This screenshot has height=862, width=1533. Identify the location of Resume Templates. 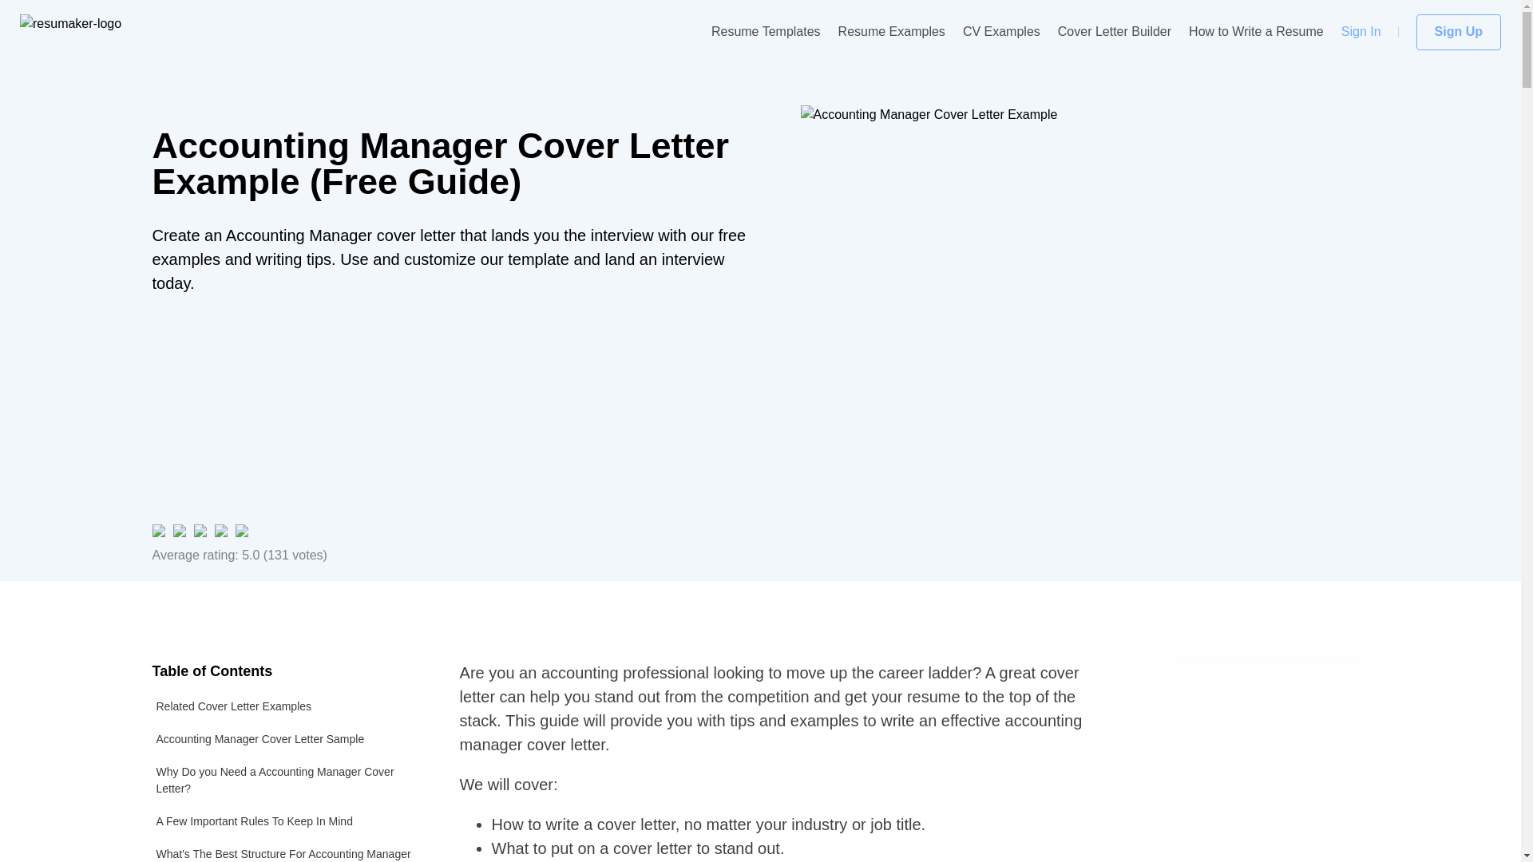
(765, 32).